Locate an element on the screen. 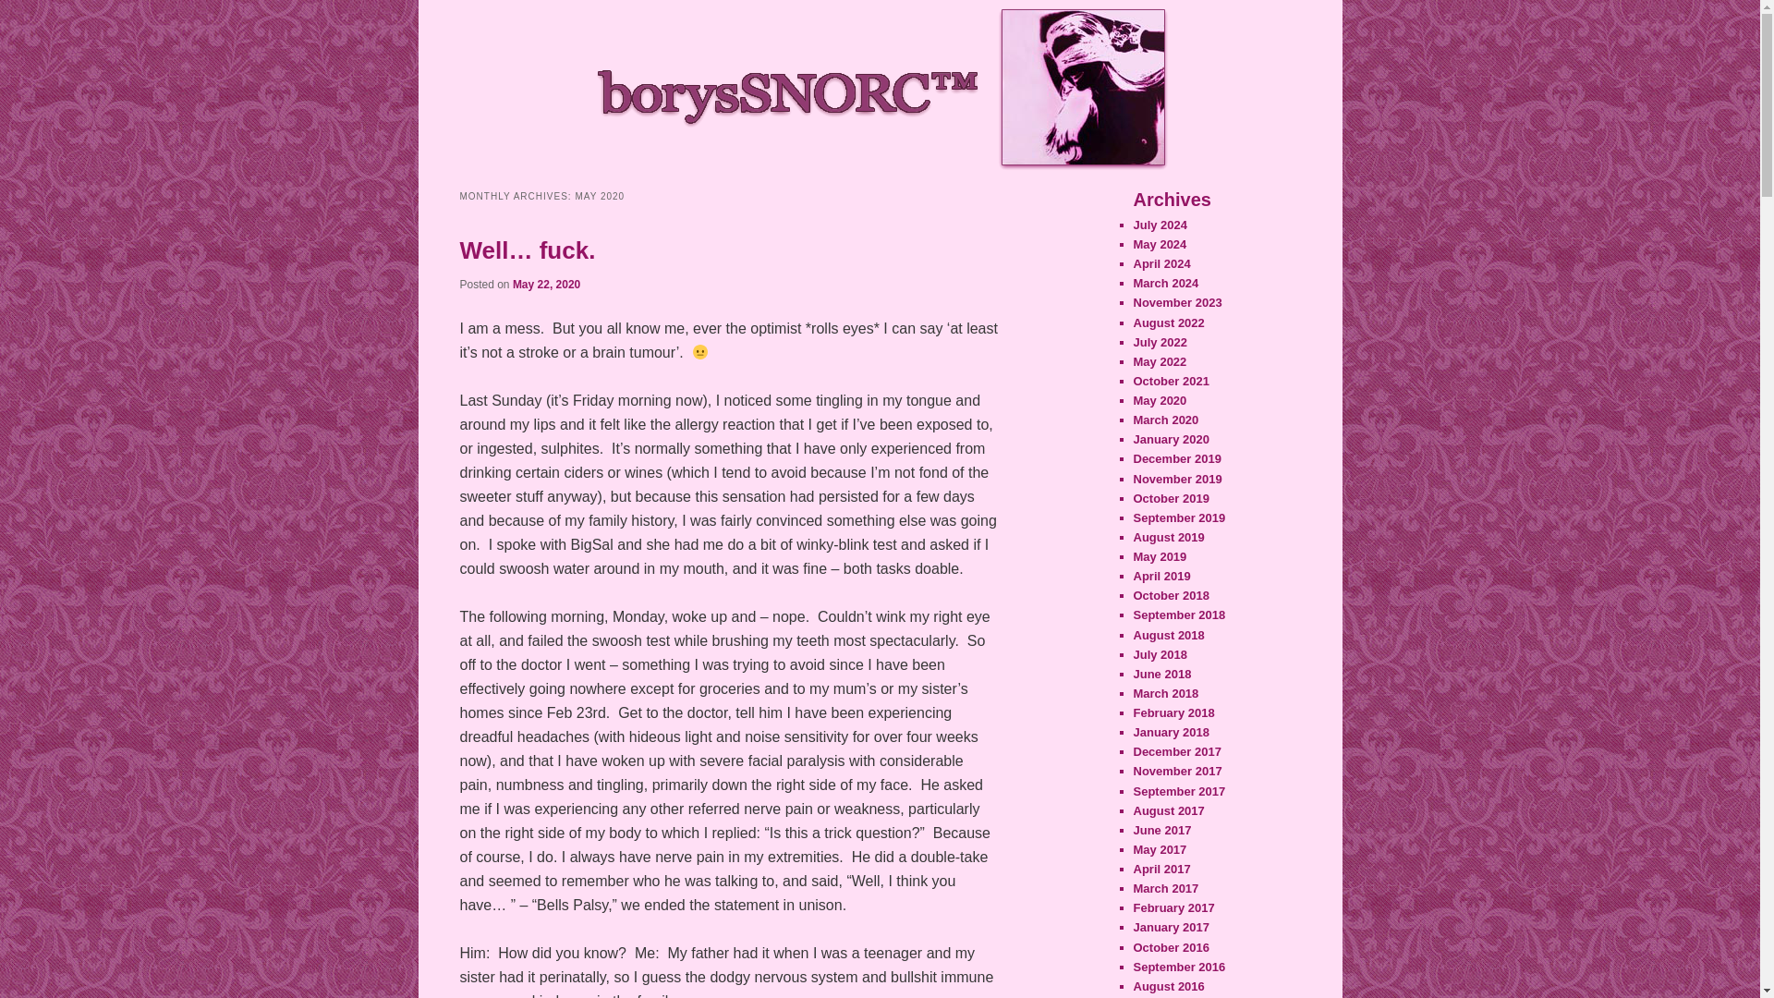  10:34 am is located at coordinates (545, 285).